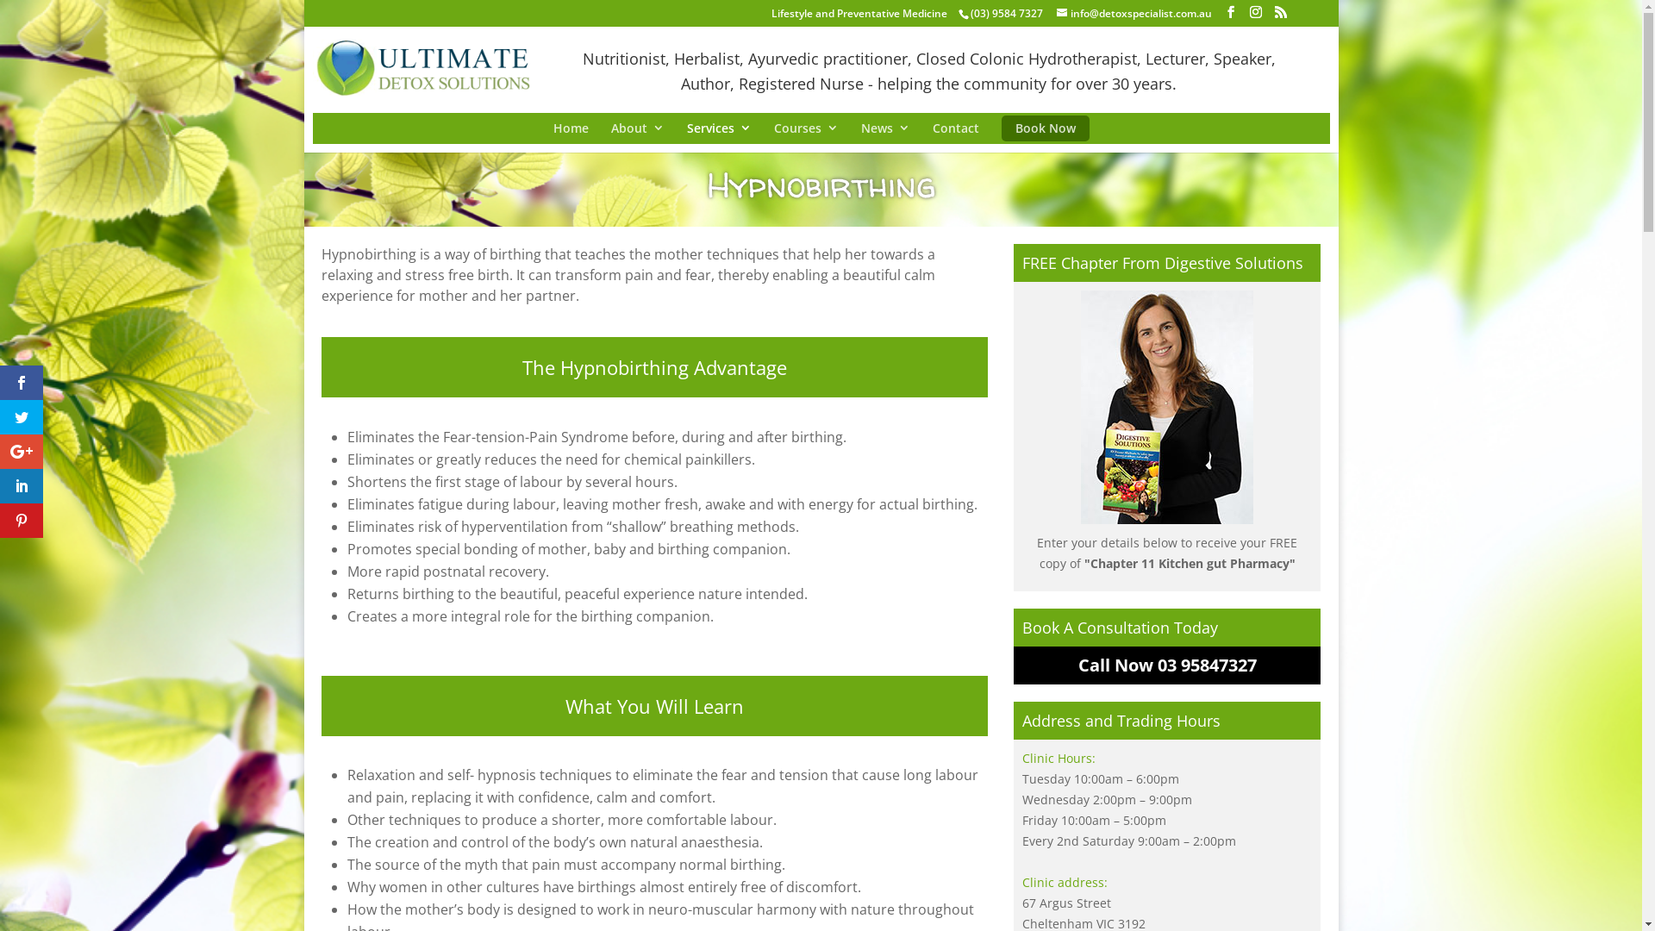  Describe the element at coordinates (956, 128) in the screenshot. I see `Contact` at that location.